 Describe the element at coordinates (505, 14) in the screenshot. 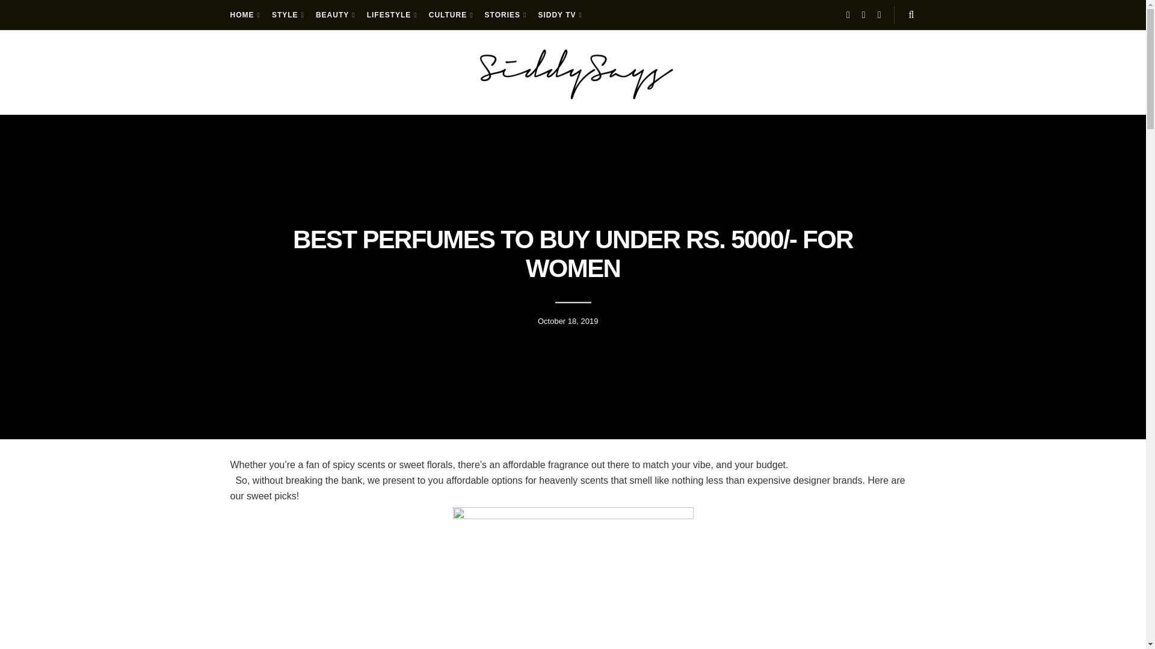

I see `STORIES` at that location.